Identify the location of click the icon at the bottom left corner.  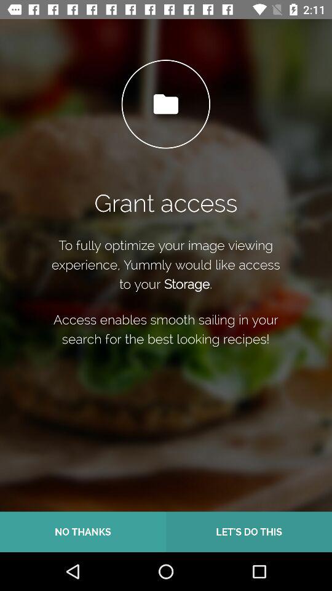
(83, 532).